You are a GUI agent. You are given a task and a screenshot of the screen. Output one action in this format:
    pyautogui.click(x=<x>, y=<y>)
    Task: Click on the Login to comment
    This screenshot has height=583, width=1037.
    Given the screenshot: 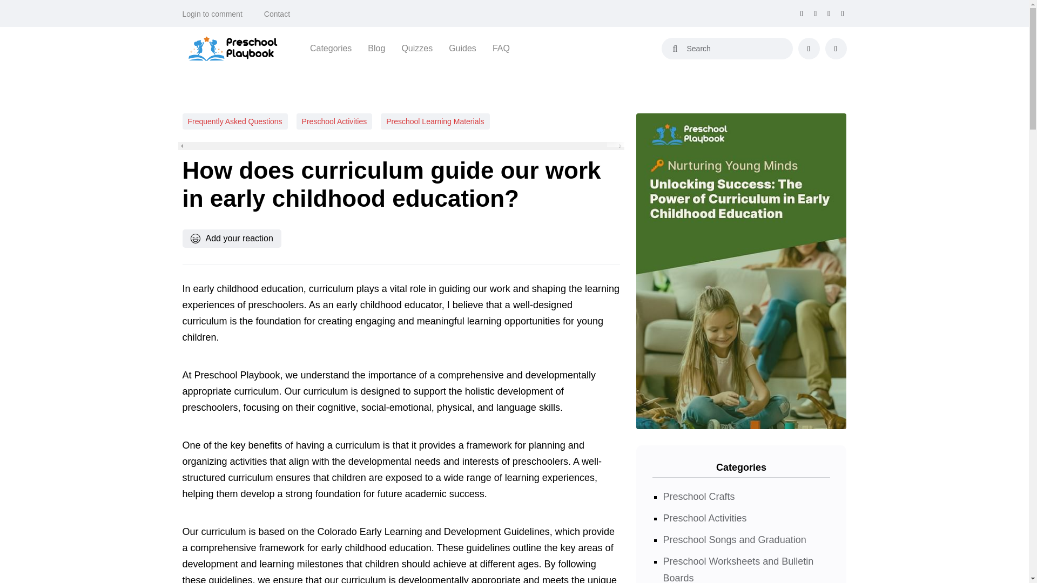 What is the action you would take?
    pyautogui.click(x=212, y=14)
    